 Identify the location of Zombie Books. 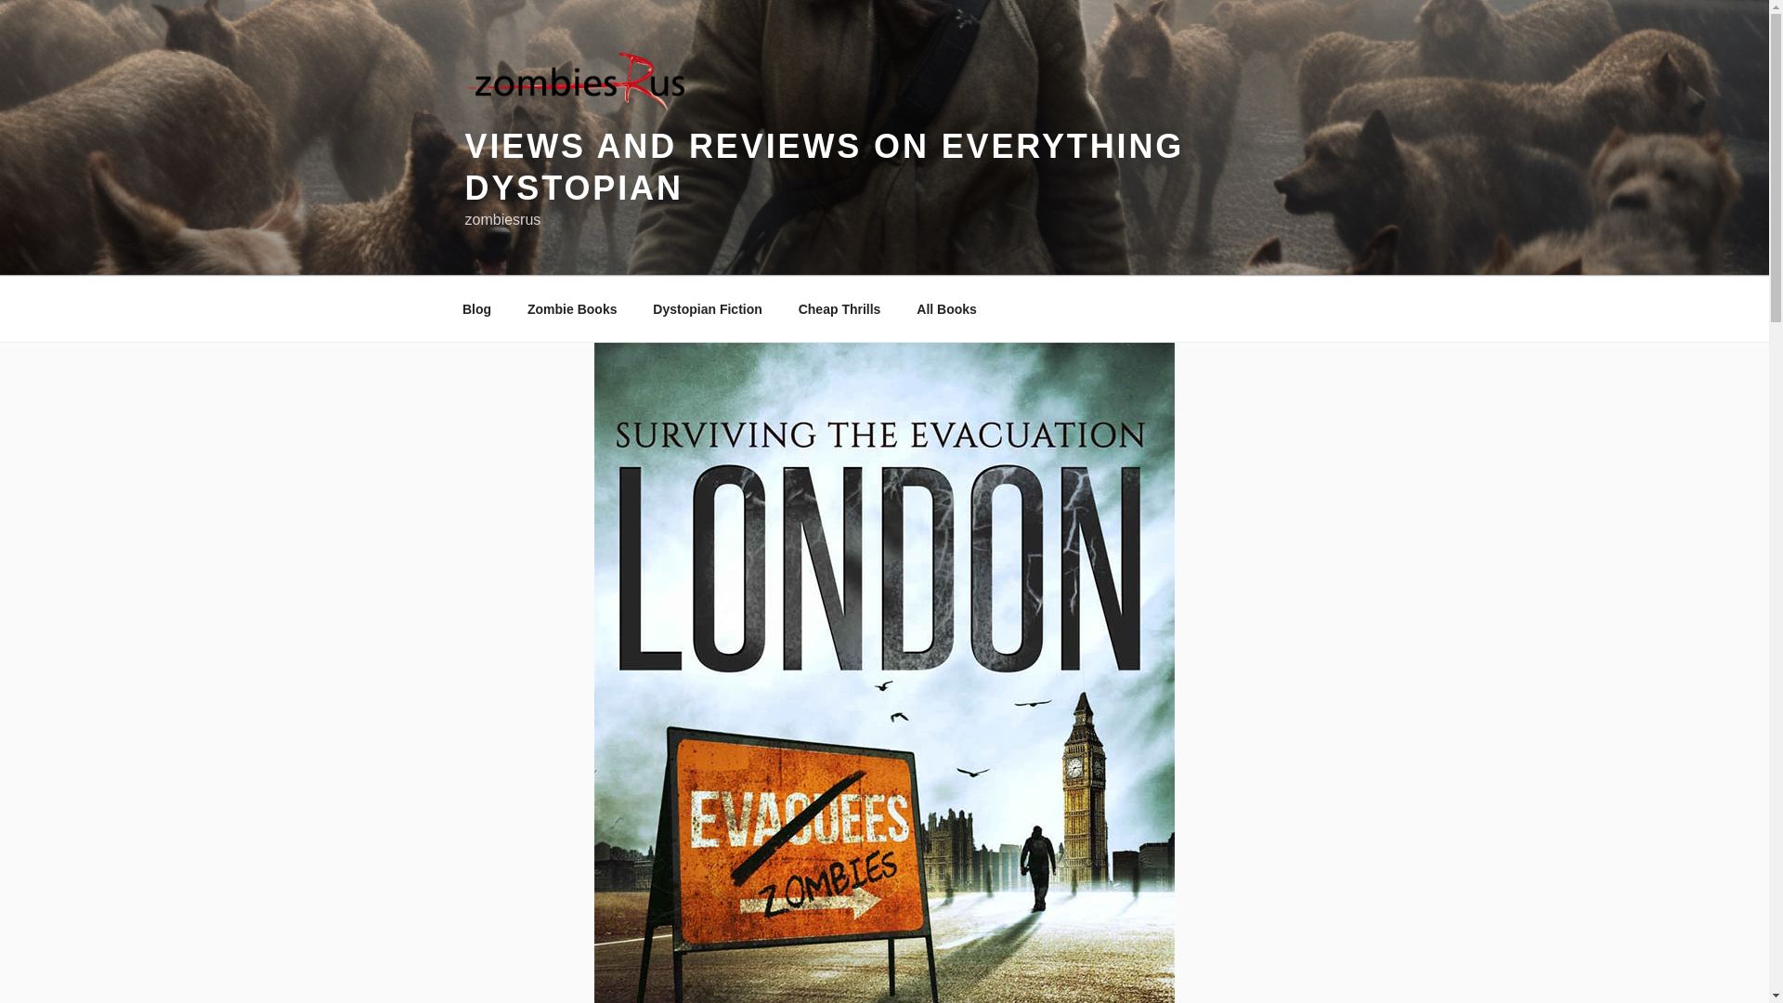
(571, 308).